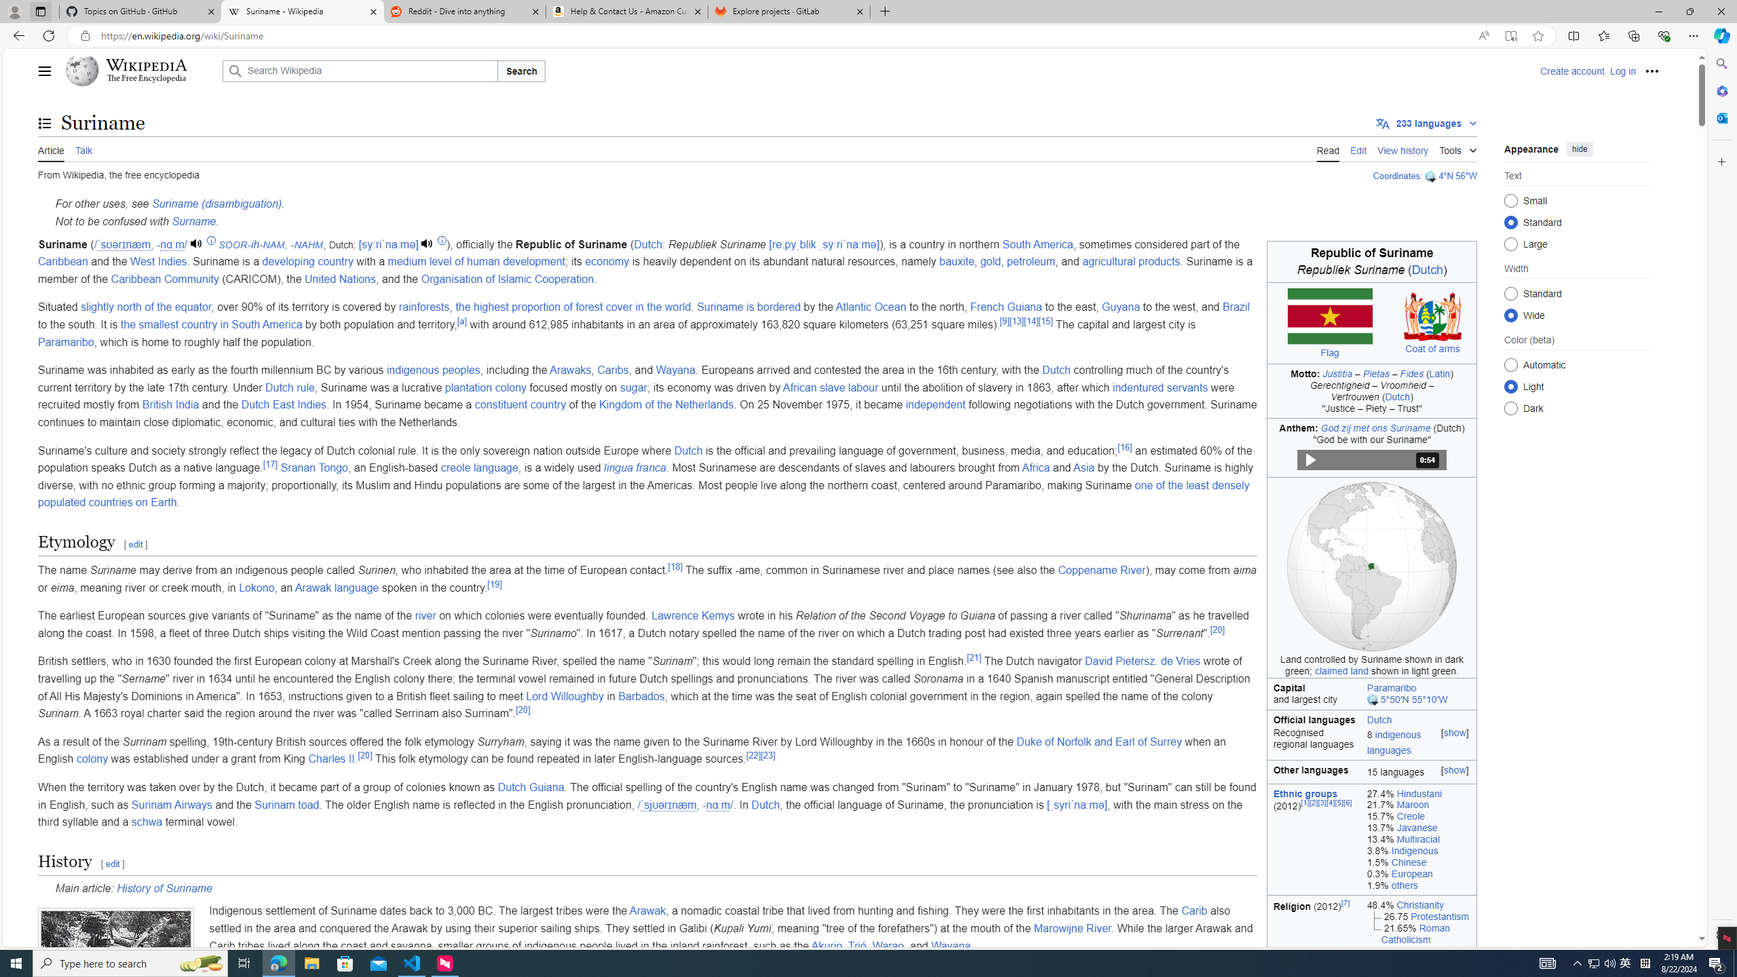  Describe the element at coordinates (1371, 744) in the screenshot. I see `Class: mergedrow` at that location.